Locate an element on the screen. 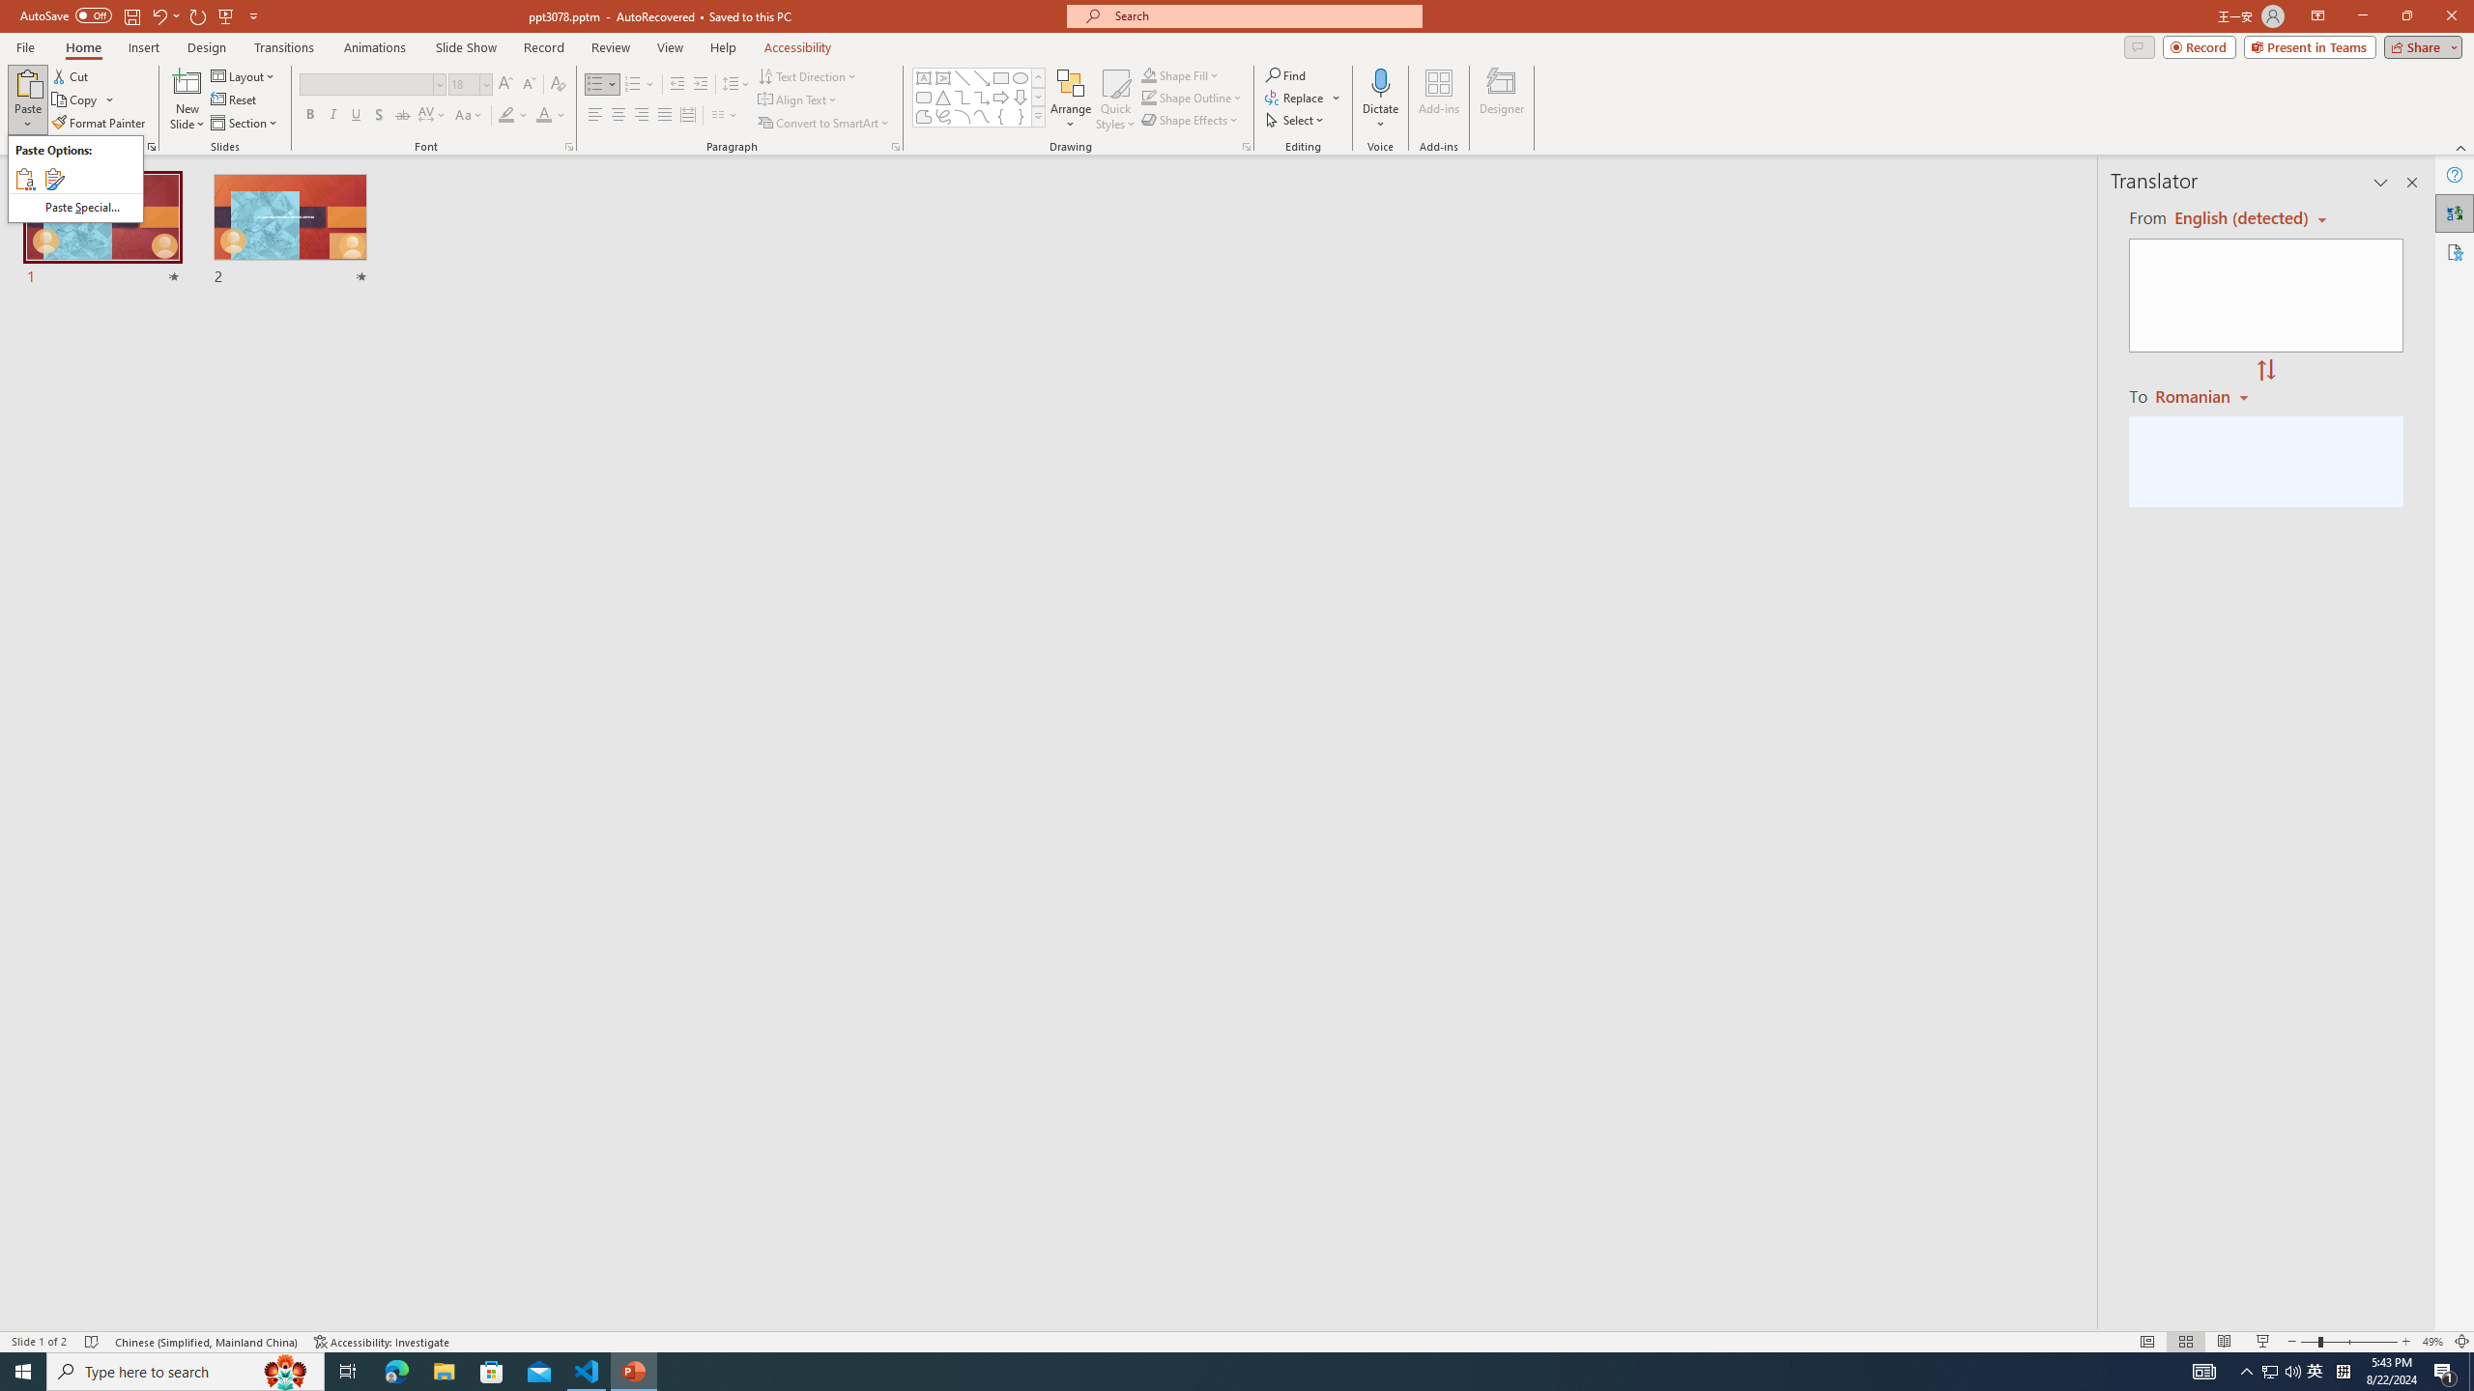 The height and width of the screenshot is (1391, 2474). AutomationID: ShapesInsertGallery is located at coordinates (980, 98).